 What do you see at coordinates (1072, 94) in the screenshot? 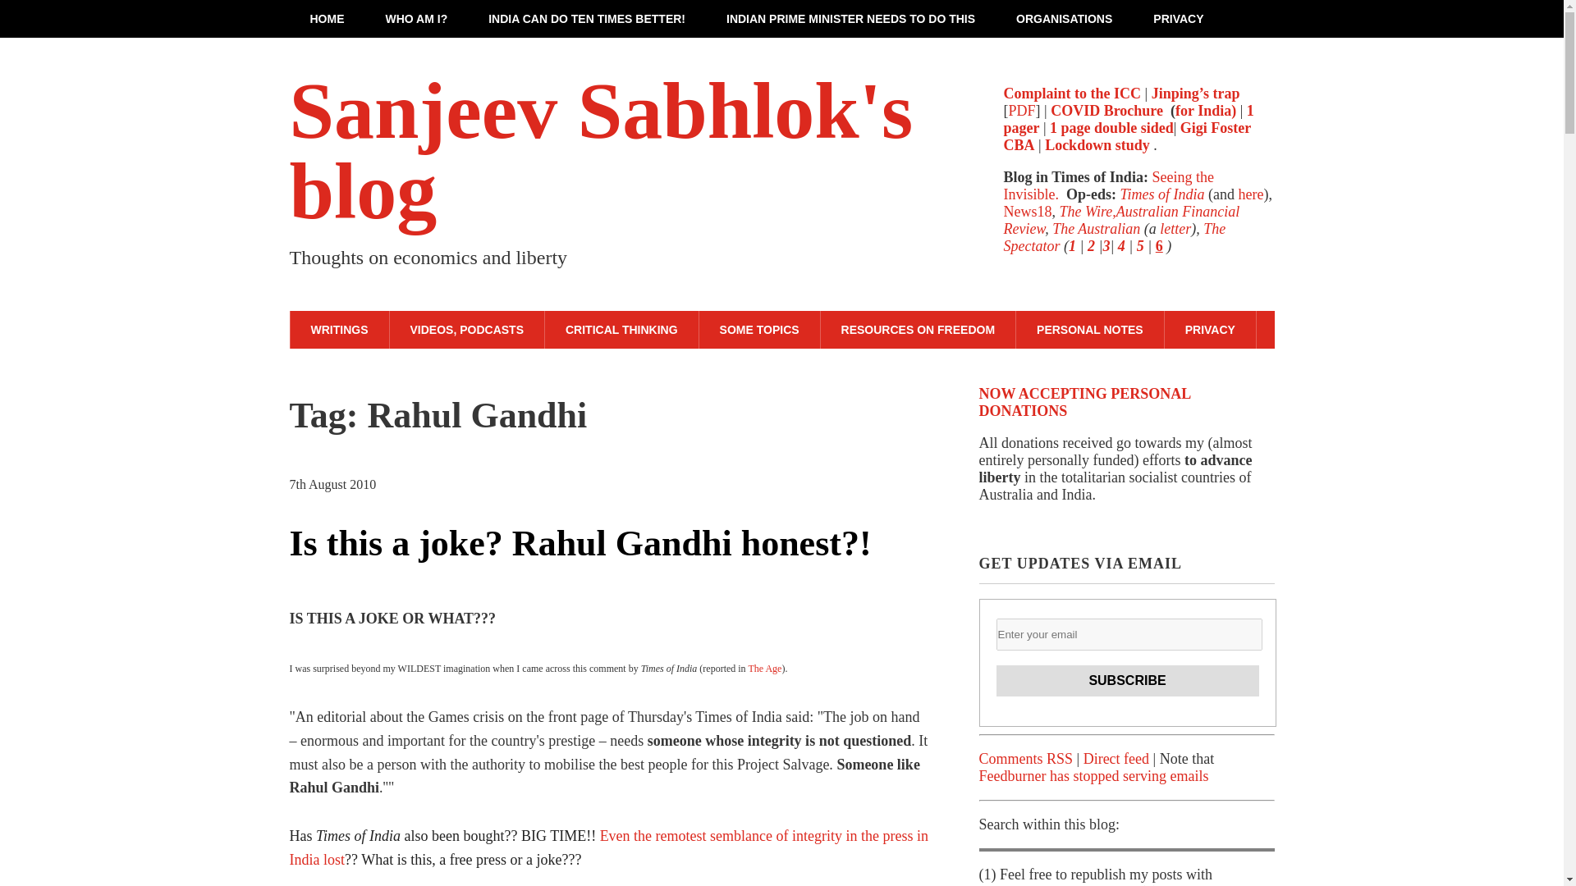
I see `Complaint to the ICC` at bounding box center [1072, 94].